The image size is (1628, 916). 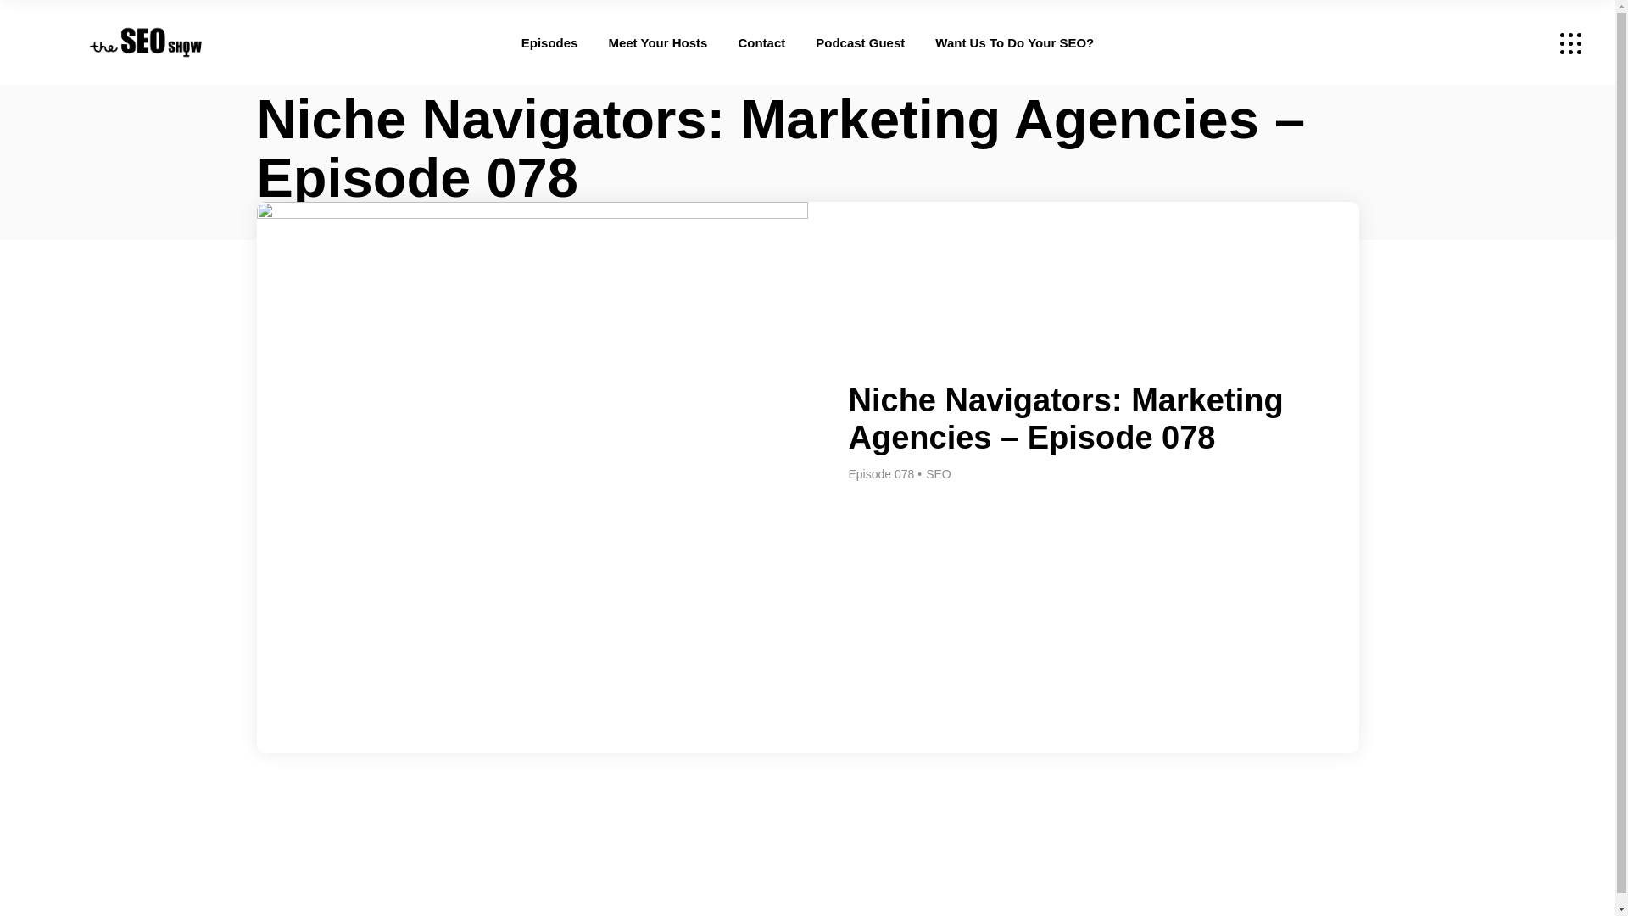 What do you see at coordinates (1014, 42) in the screenshot?
I see `Want Us To Do Your SEO?` at bounding box center [1014, 42].